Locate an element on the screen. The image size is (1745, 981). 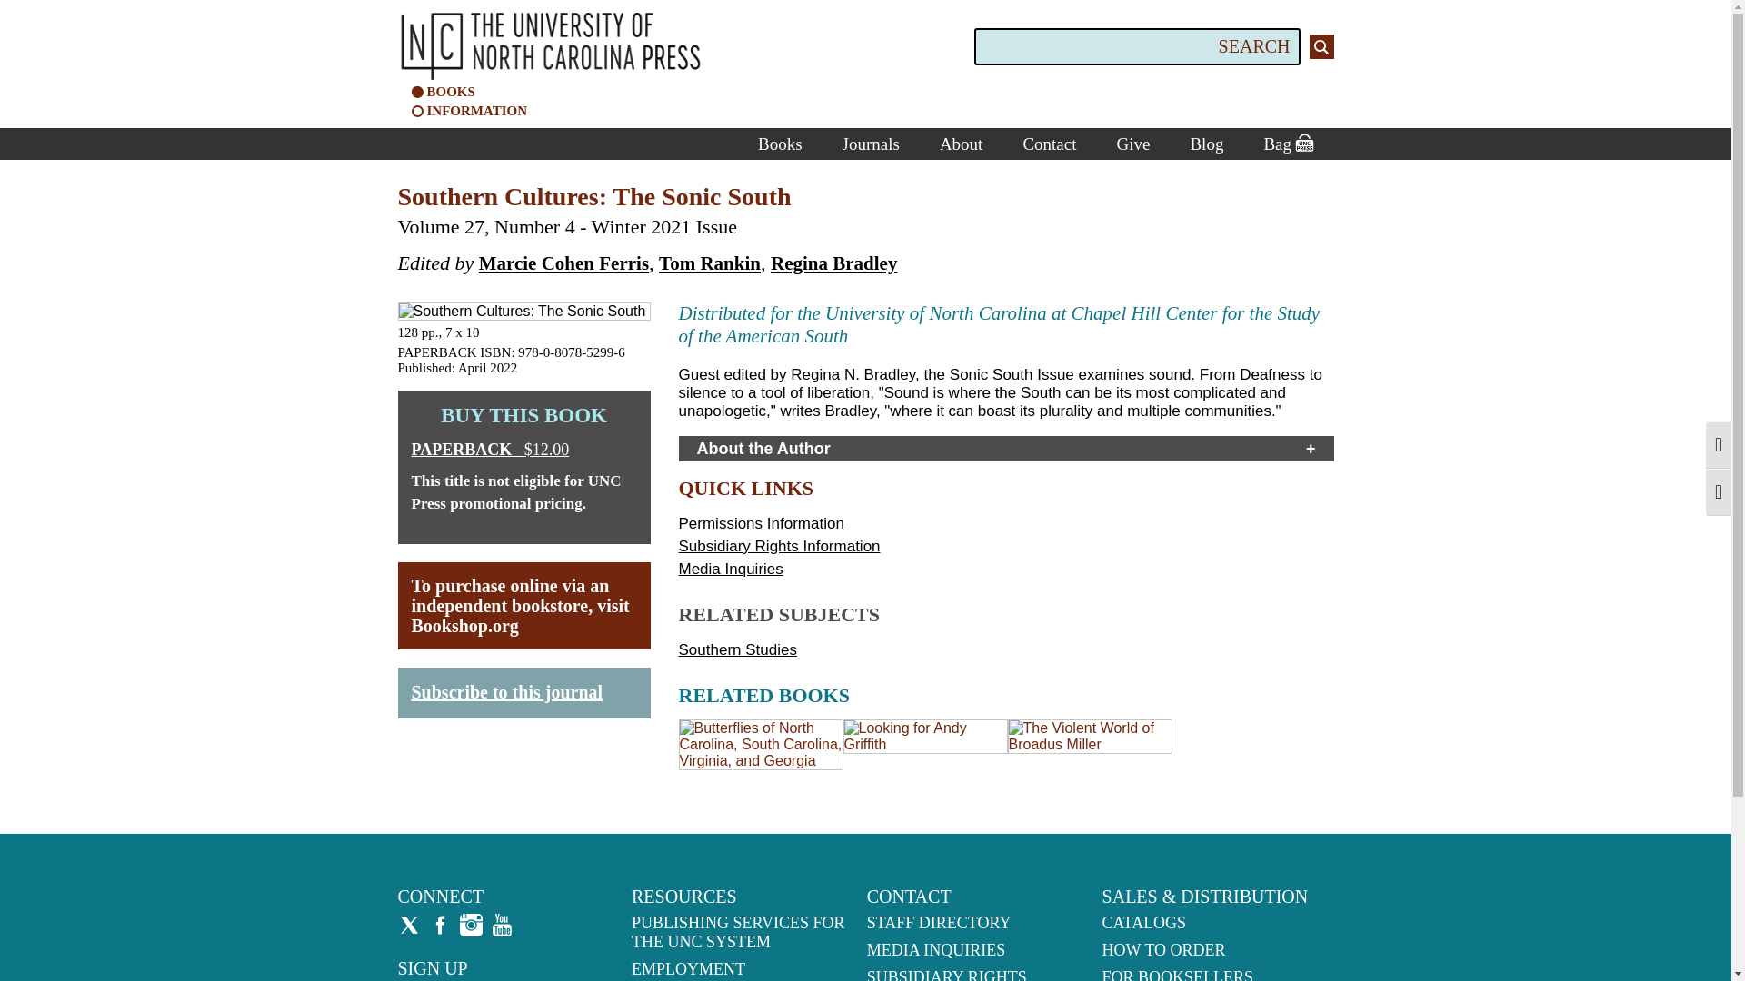
Media Inquiries is located at coordinates (730, 569).